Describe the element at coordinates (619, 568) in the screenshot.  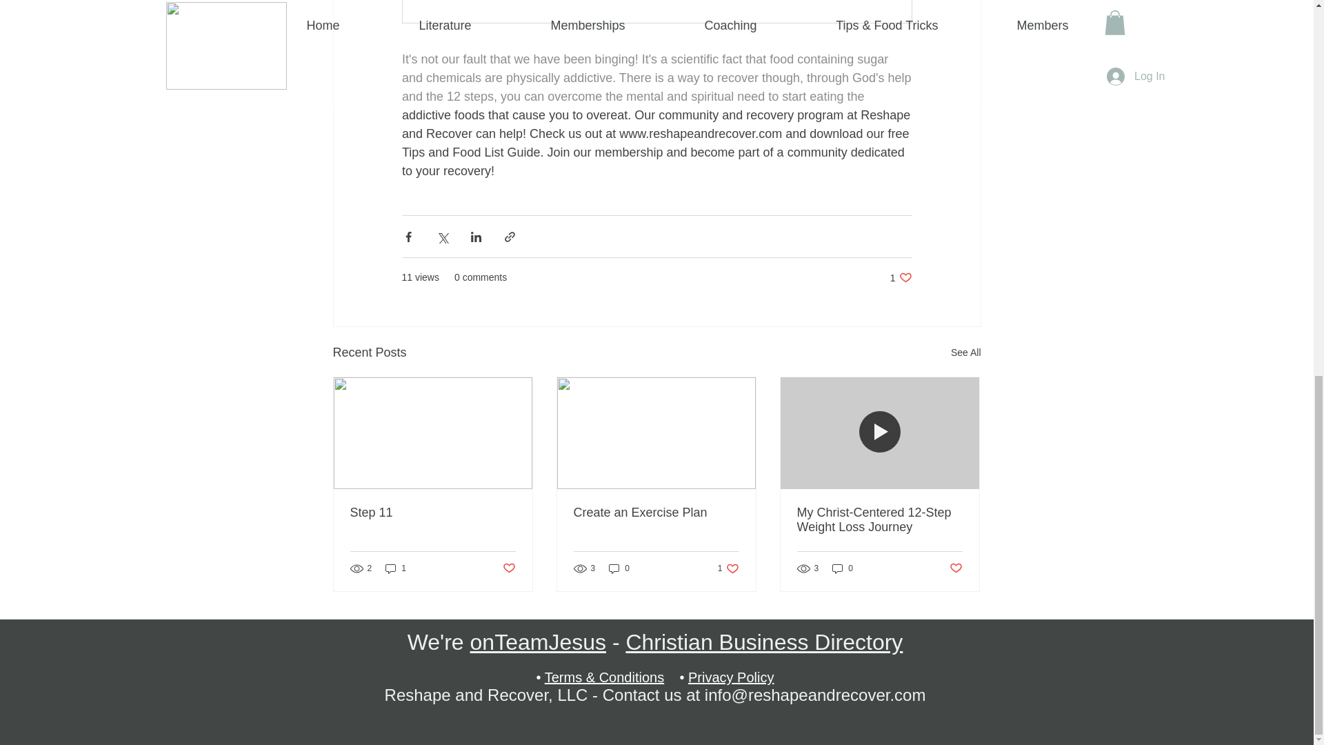
I see `onTeamJesus` at that location.